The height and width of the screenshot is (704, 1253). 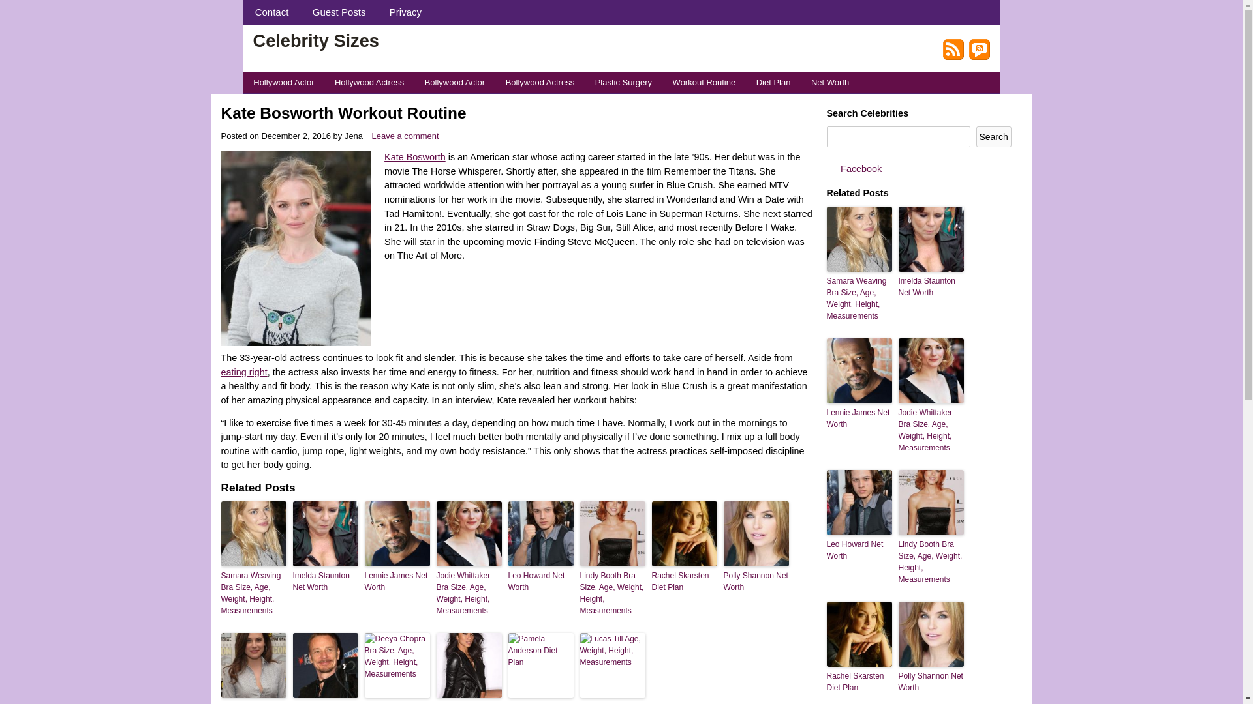 What do you see at coordinates (316, 40) in the screenshot?
I see `Celebrity Sizes` at bounding box center [316, 40].